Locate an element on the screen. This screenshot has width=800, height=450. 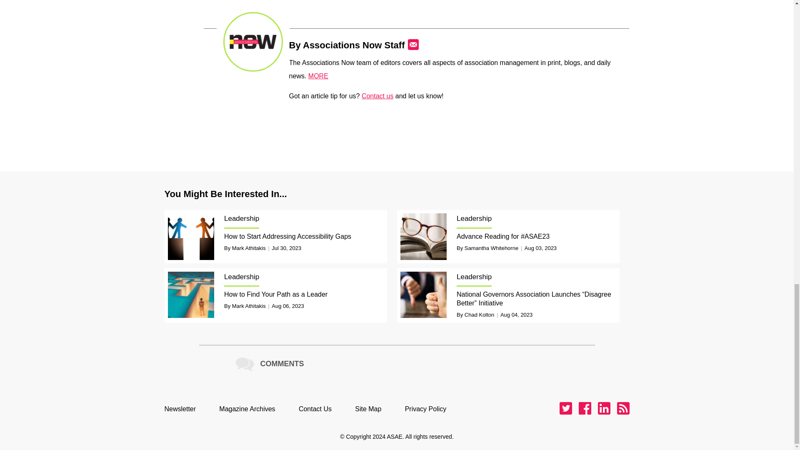
Twitter is located at coordinates (565, 408).